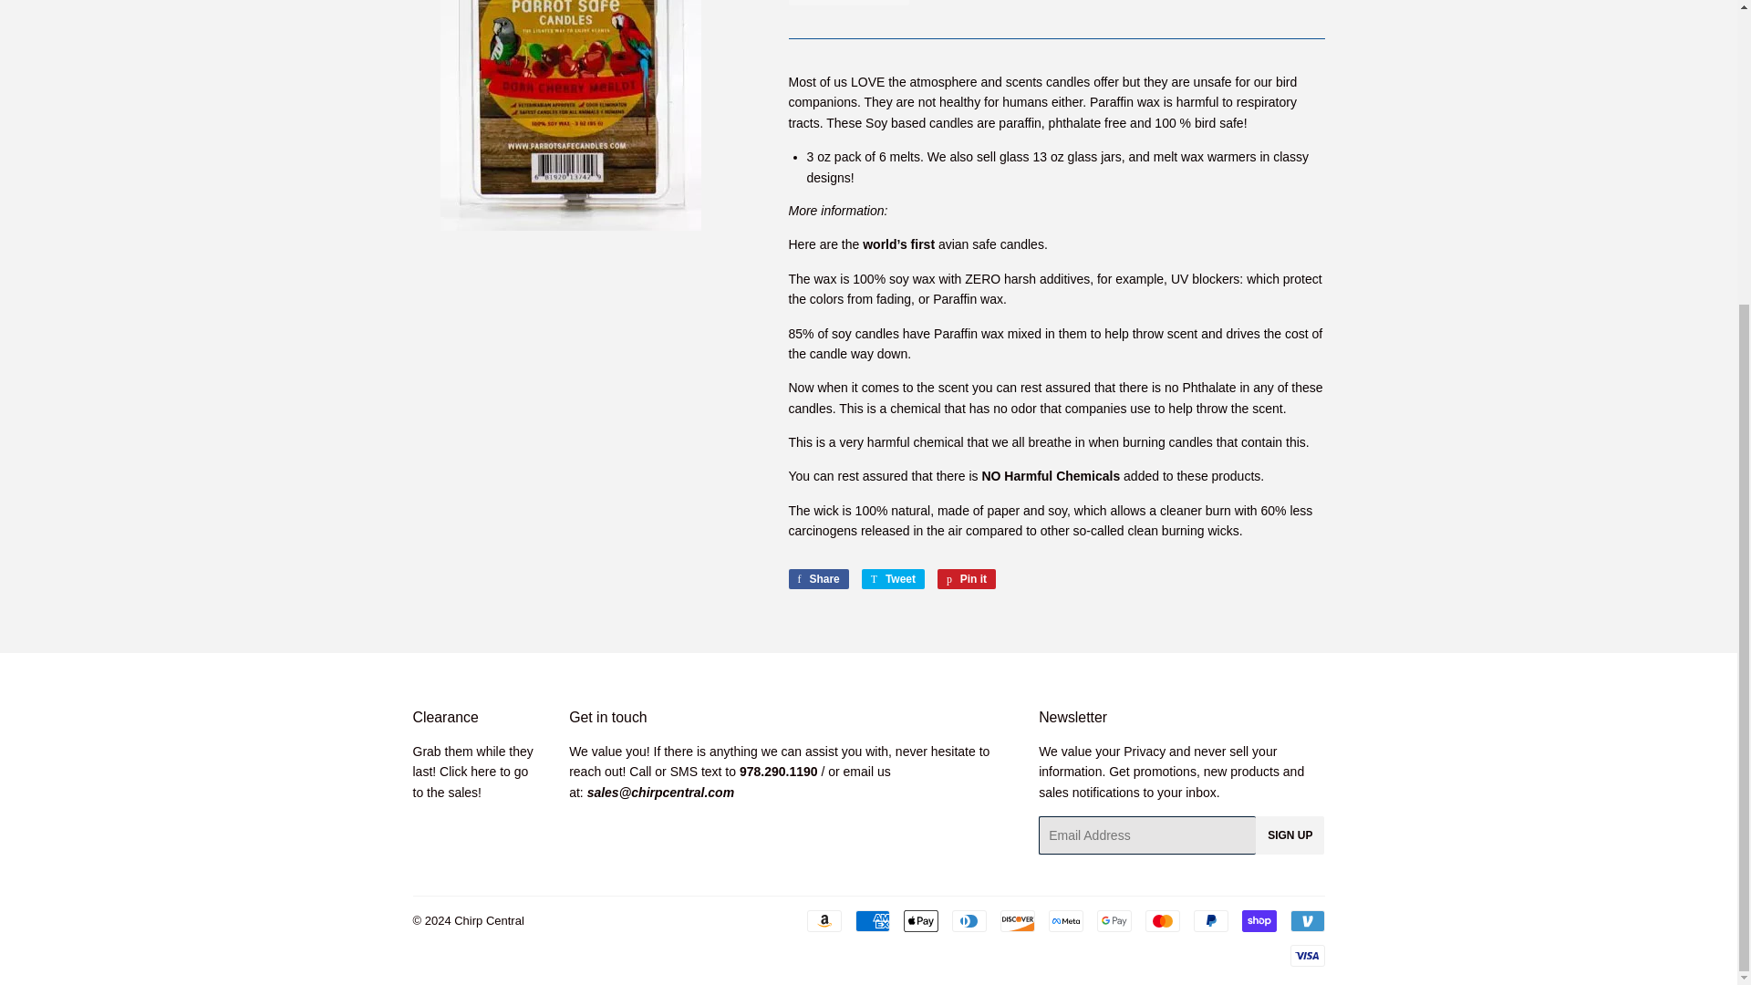  Describe the element at coordinates (919, 920) in the screenshot. I see `Apple Pay` at that location.